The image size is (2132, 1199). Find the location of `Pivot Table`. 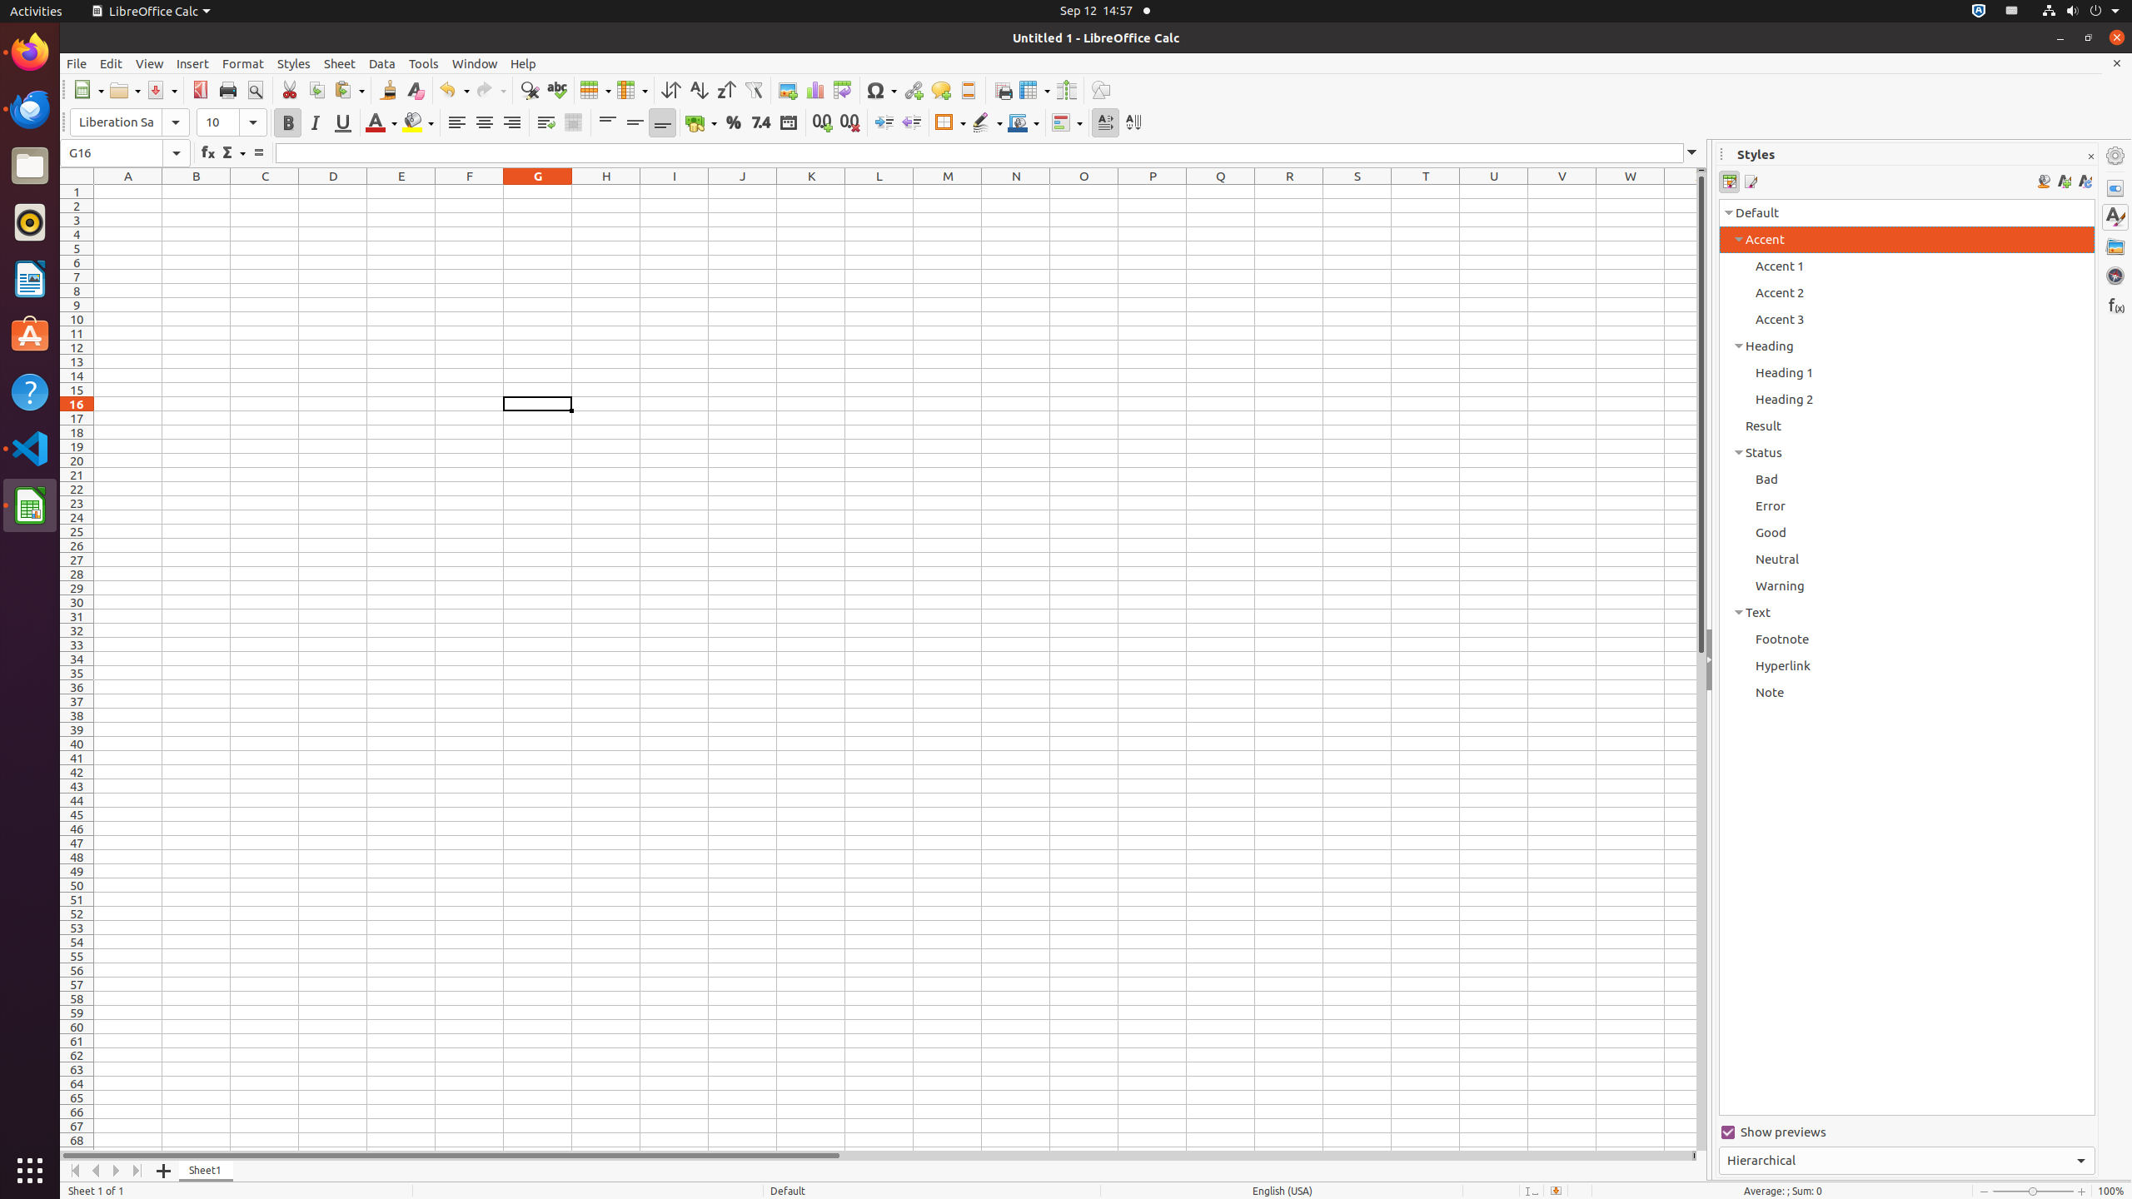

Pivot Table is located at coordinates (843, 90).